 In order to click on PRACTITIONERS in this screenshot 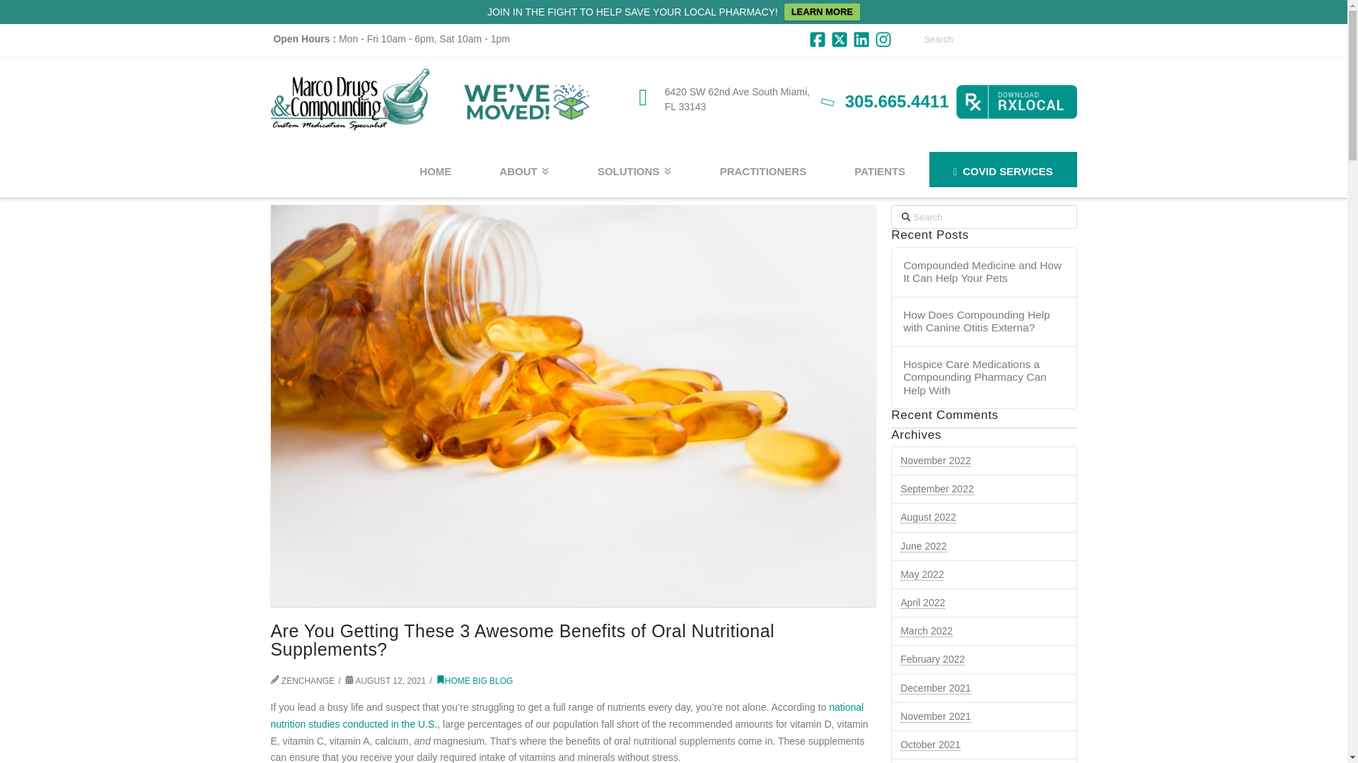, I will do `click(763, 169)`.